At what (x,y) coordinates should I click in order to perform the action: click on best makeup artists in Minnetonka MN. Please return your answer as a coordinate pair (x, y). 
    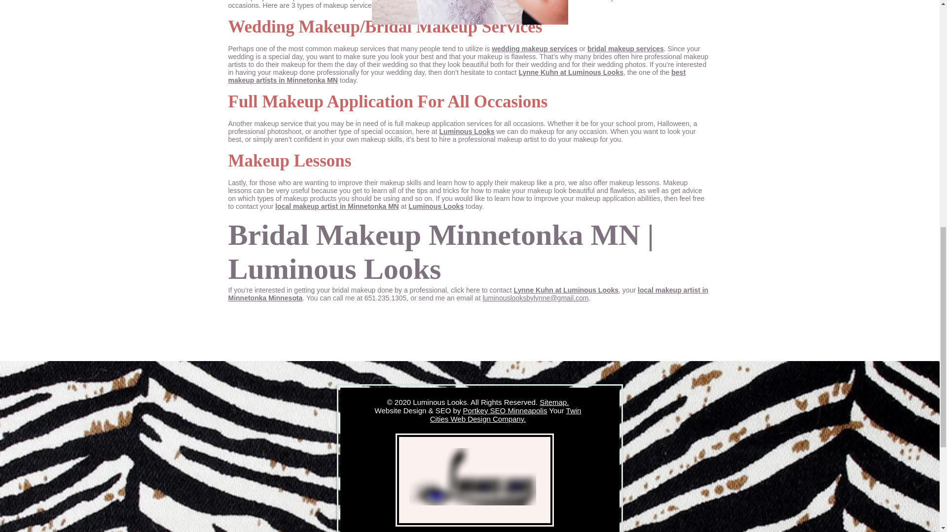
    Looking at the image, I should click on (457, 76).